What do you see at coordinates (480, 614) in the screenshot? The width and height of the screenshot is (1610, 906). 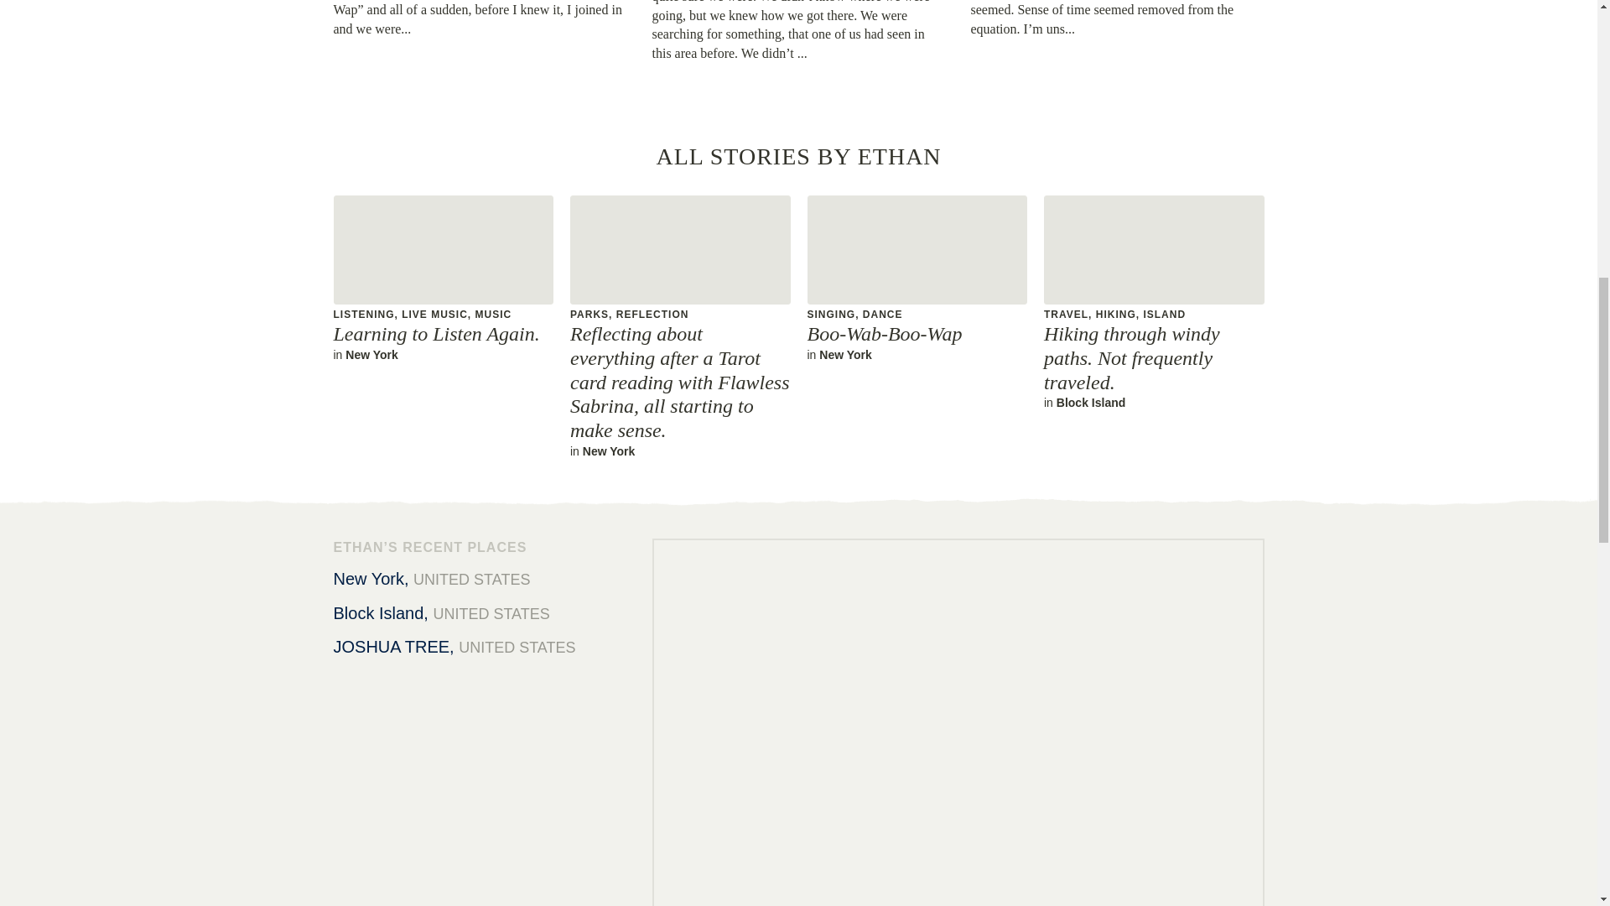 I see `Block Island, UNITED STATES` at bounding box center [480, 614].